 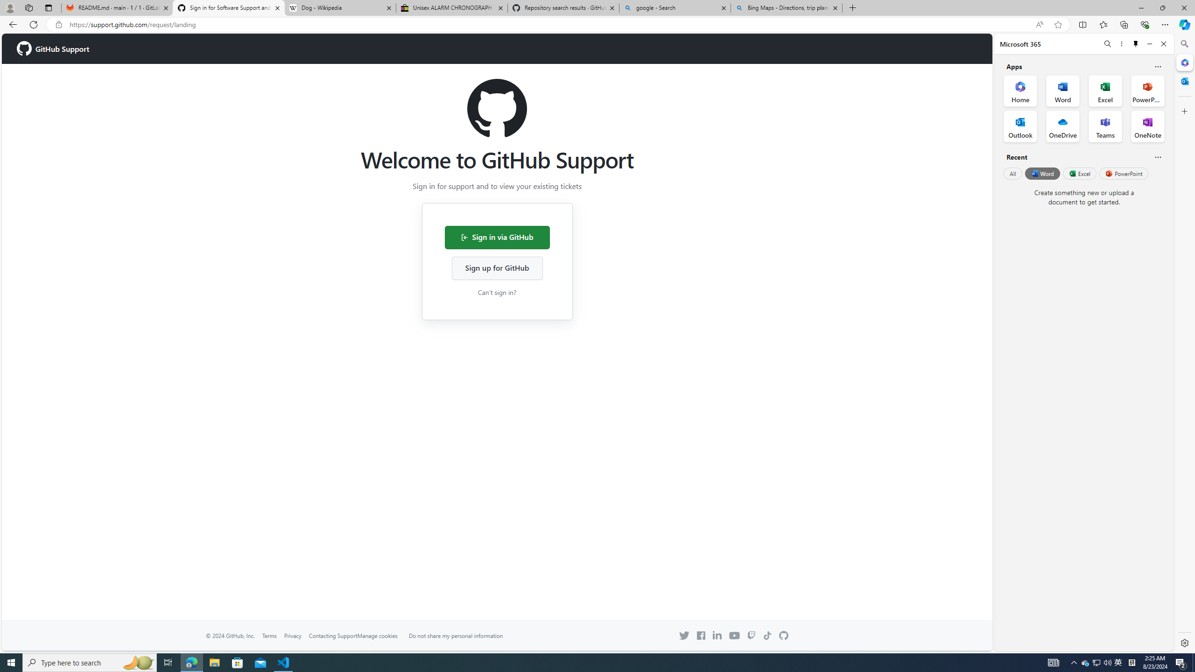 I want to click on Can't sign in?, so click(x=497, y=292).